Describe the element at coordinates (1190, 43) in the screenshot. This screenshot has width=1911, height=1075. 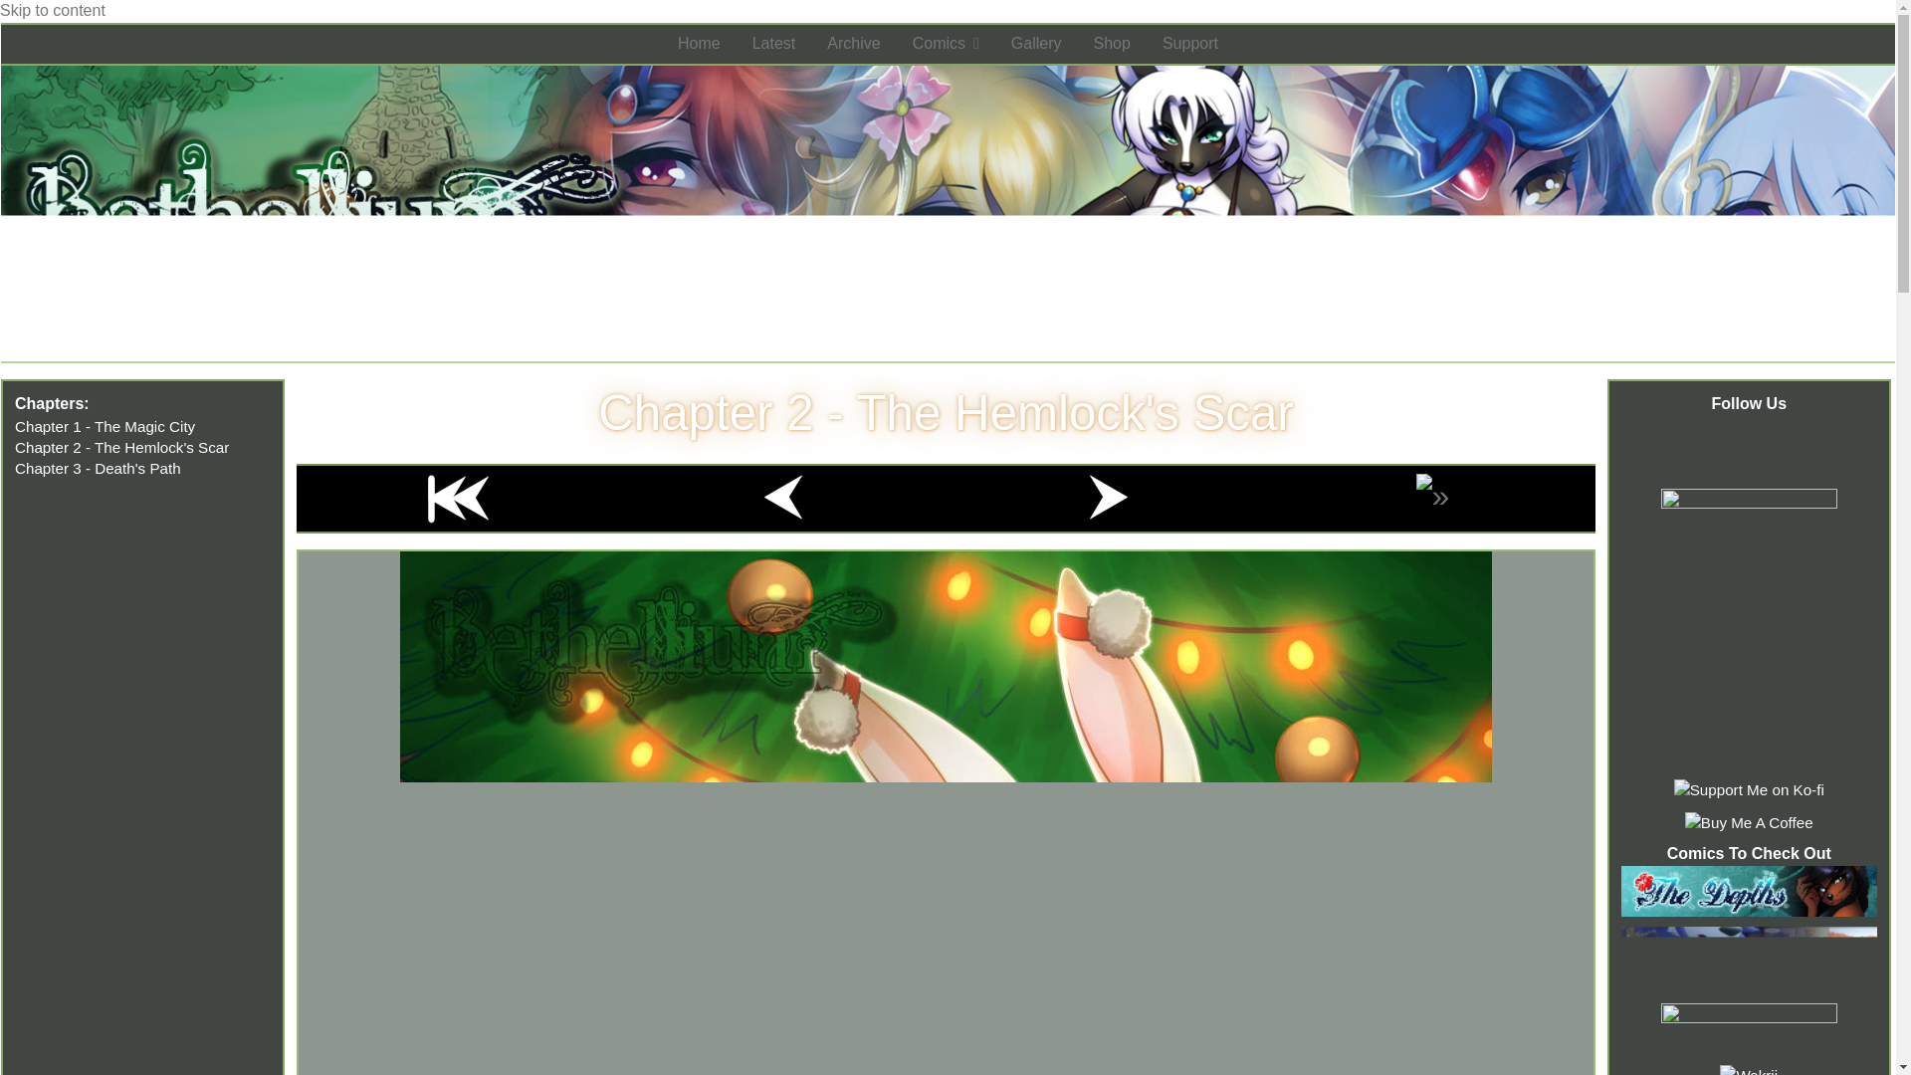
I see `Support` at that location.